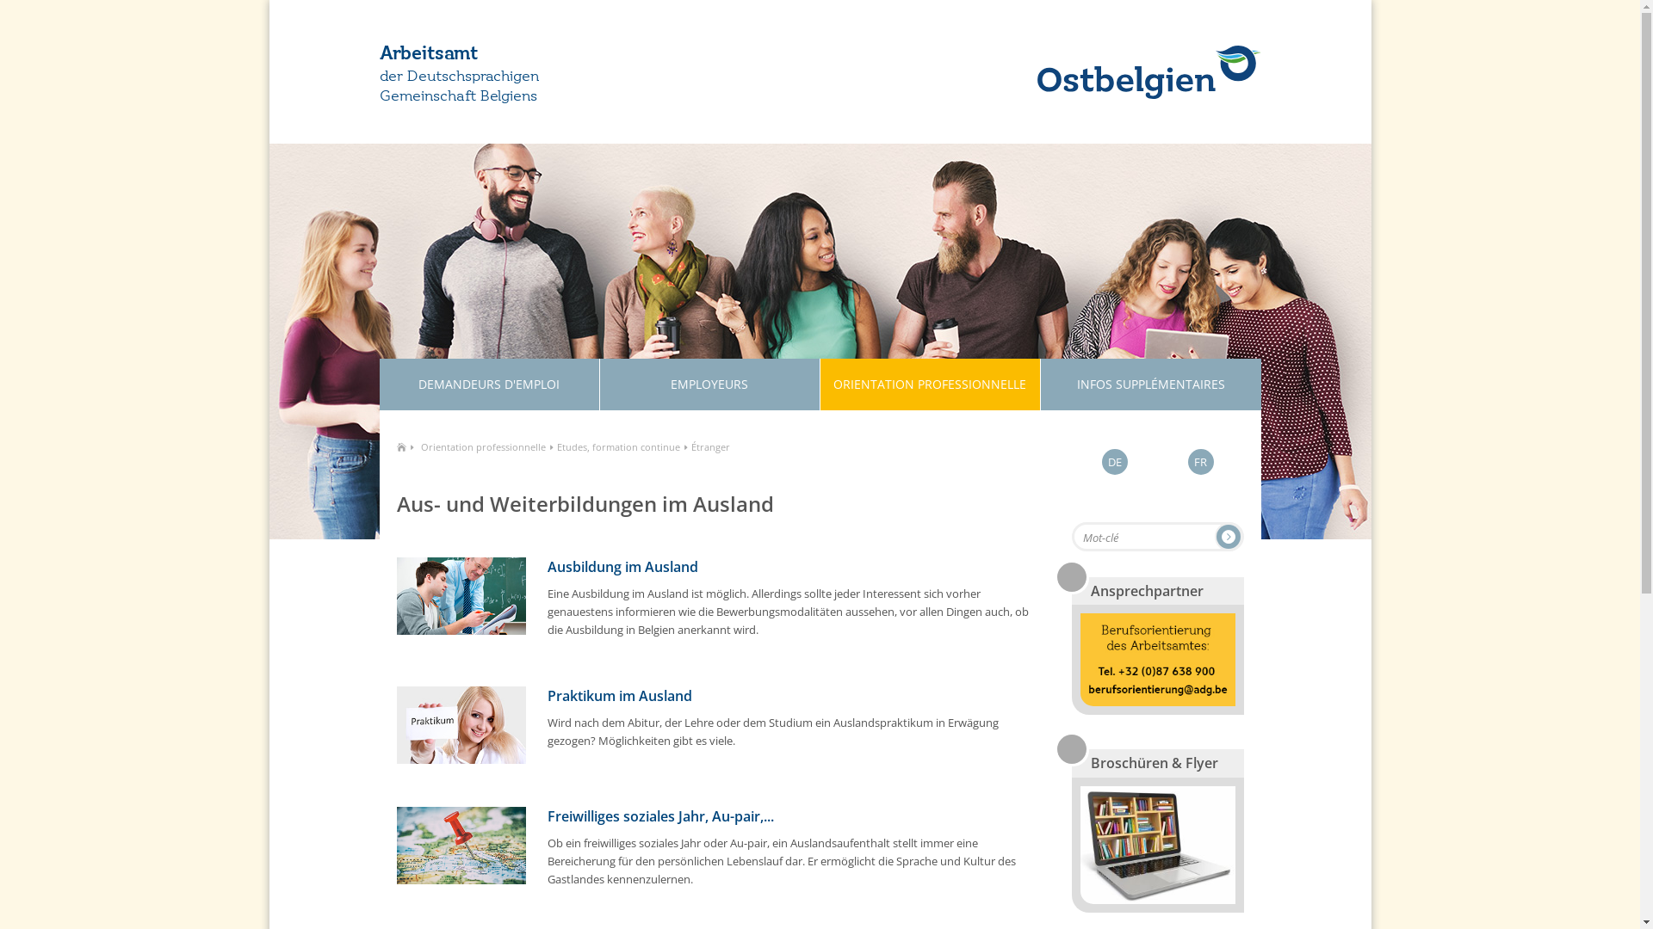 The width and height of the screenshot is (1653, 929). Describe the element at coordinates (618, 447) in the screenshot. I see `Etudes, formation continue` at that location.